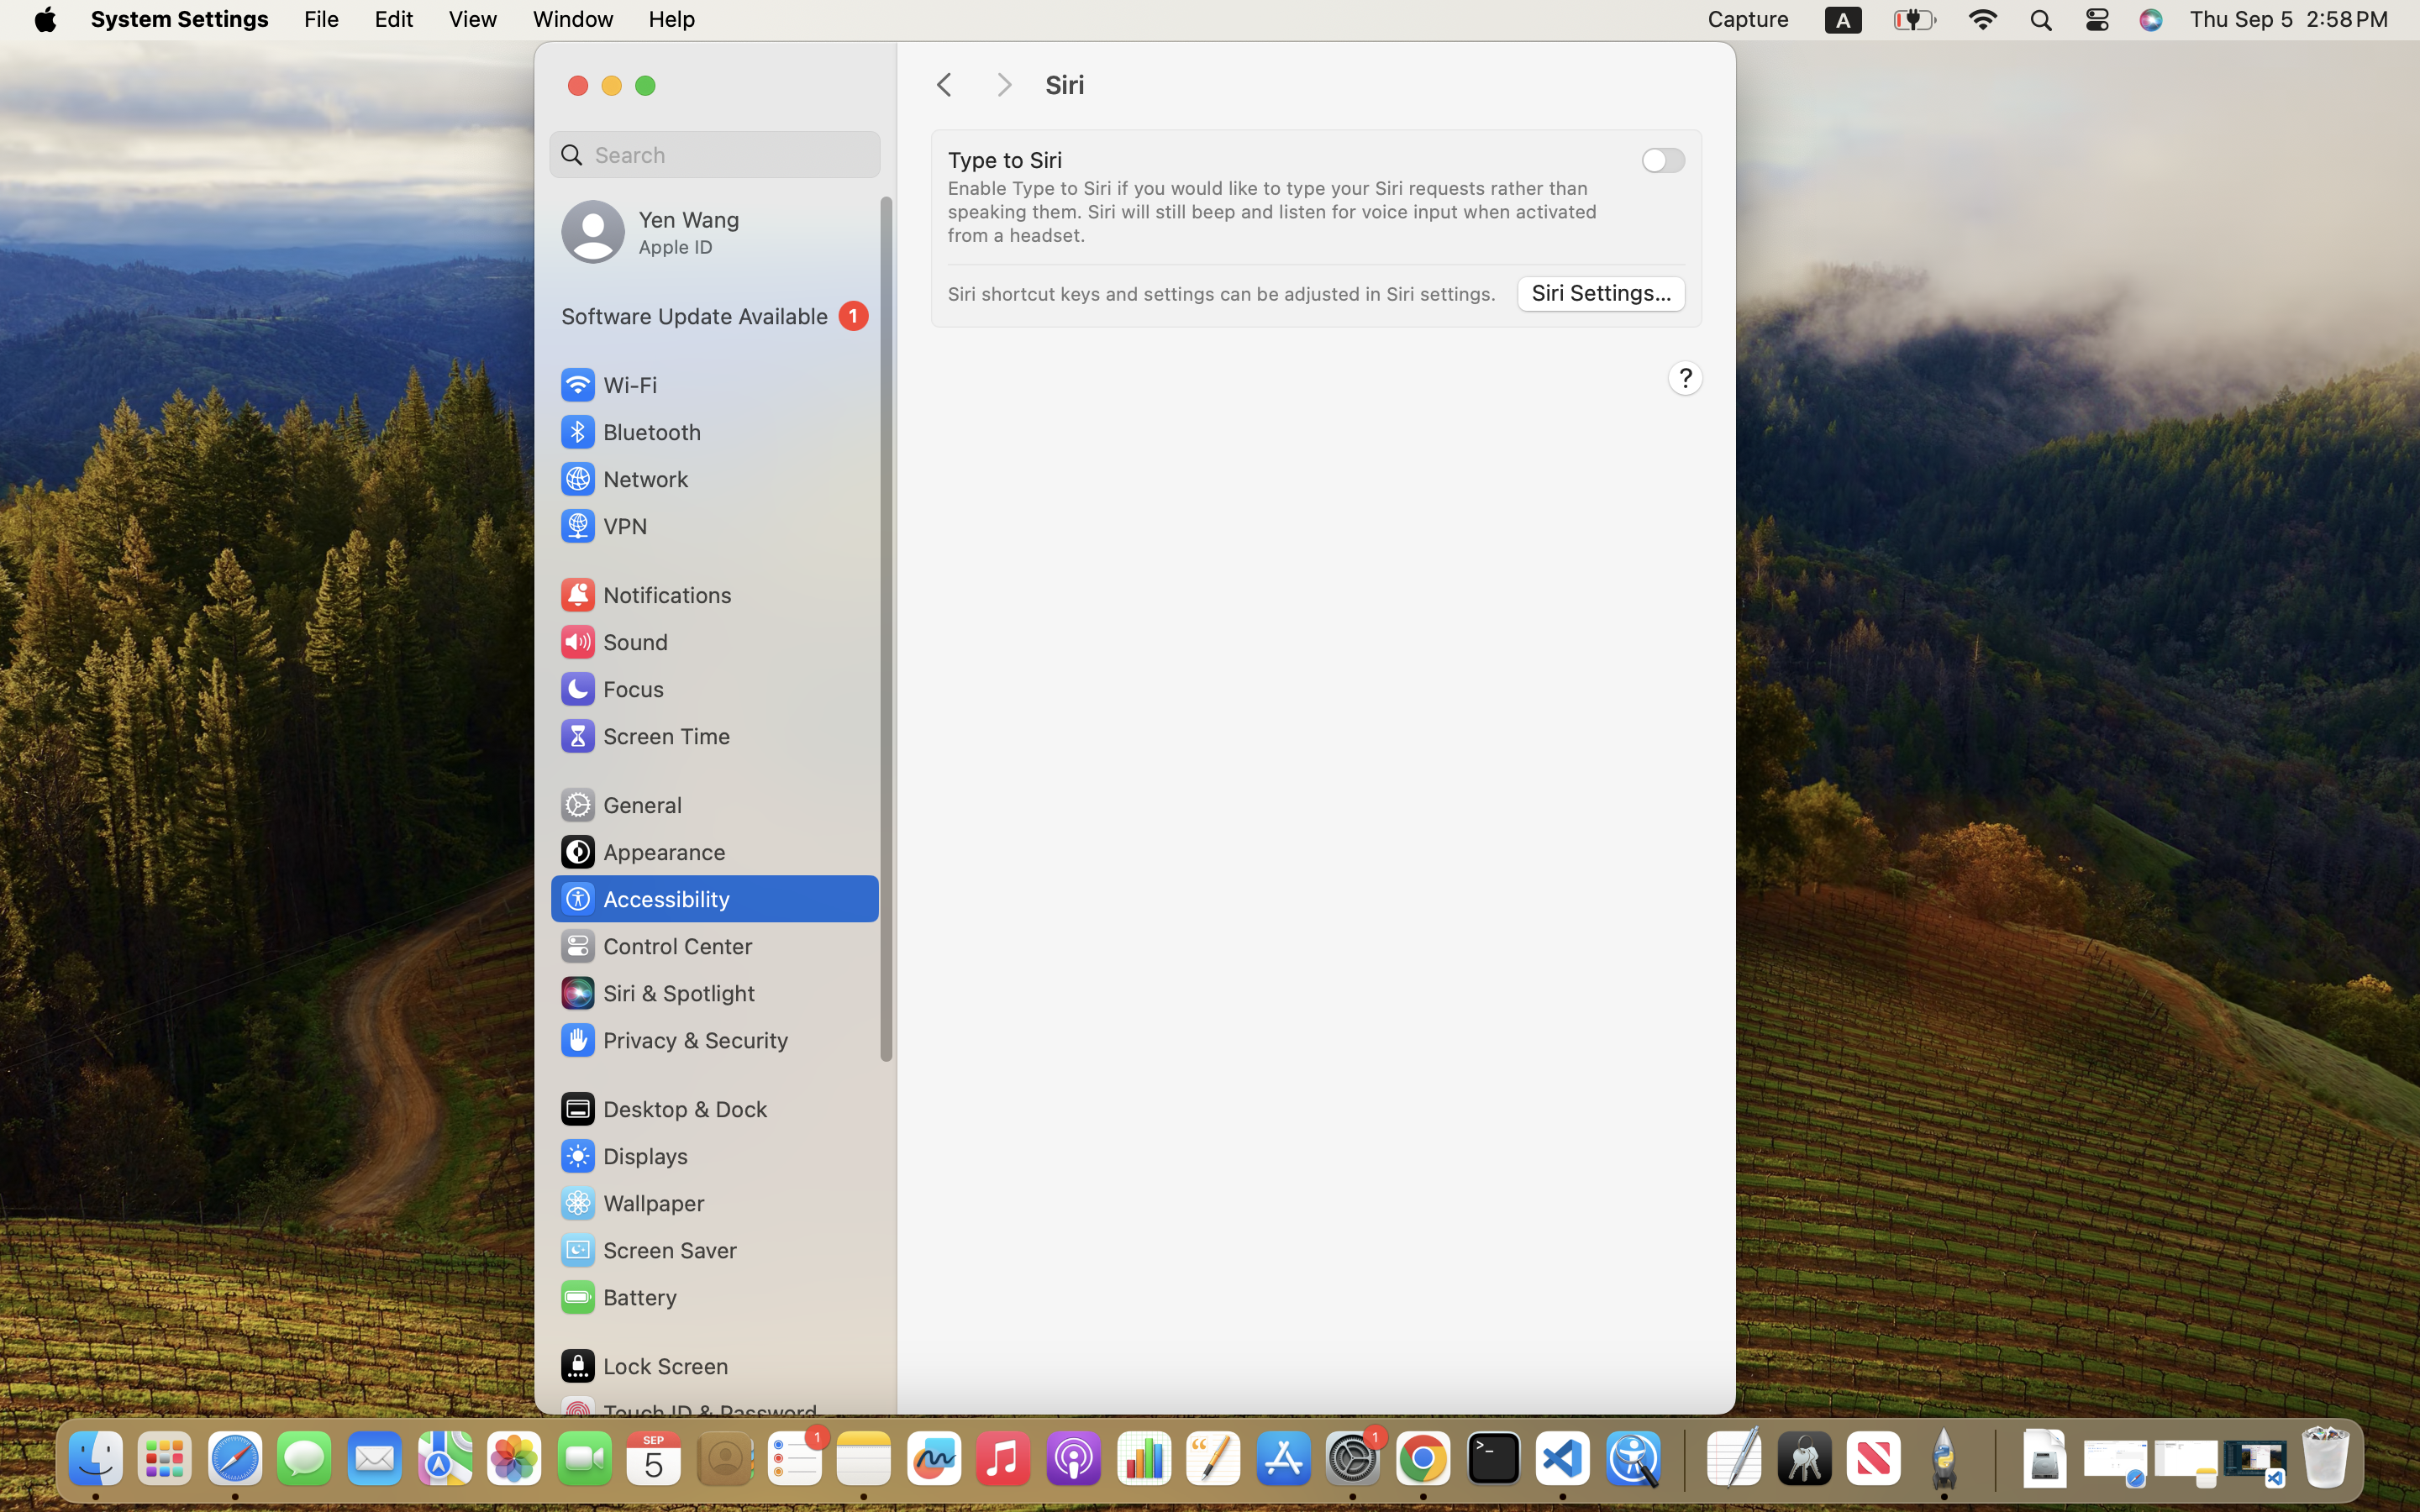 Image resolution: width=2420 pixels, height=1512 pixels. Describe the element at coordinates (1682, 1460) in the screenshot. I see `0.4285714328289032` at that location.